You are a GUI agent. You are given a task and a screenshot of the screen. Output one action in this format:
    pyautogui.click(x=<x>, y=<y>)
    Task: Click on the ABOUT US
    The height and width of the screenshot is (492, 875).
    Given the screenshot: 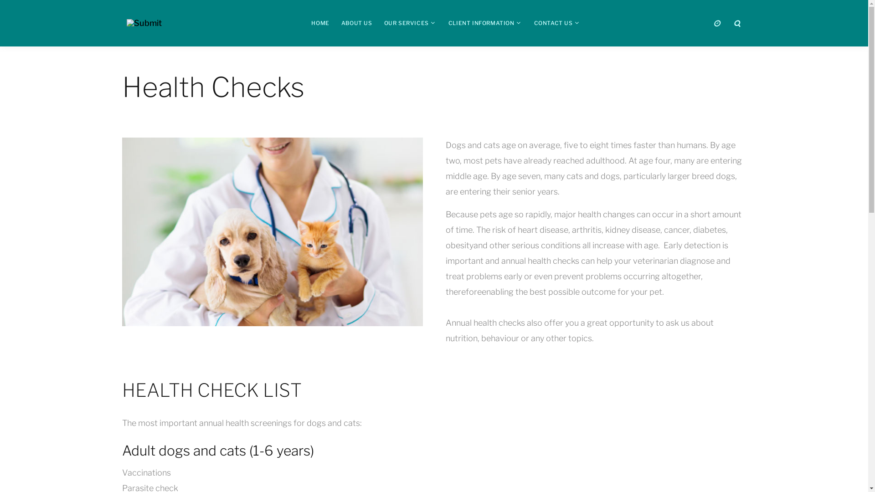 What is the action you would take?
    pyautogui.click(x=357, y=23)
    